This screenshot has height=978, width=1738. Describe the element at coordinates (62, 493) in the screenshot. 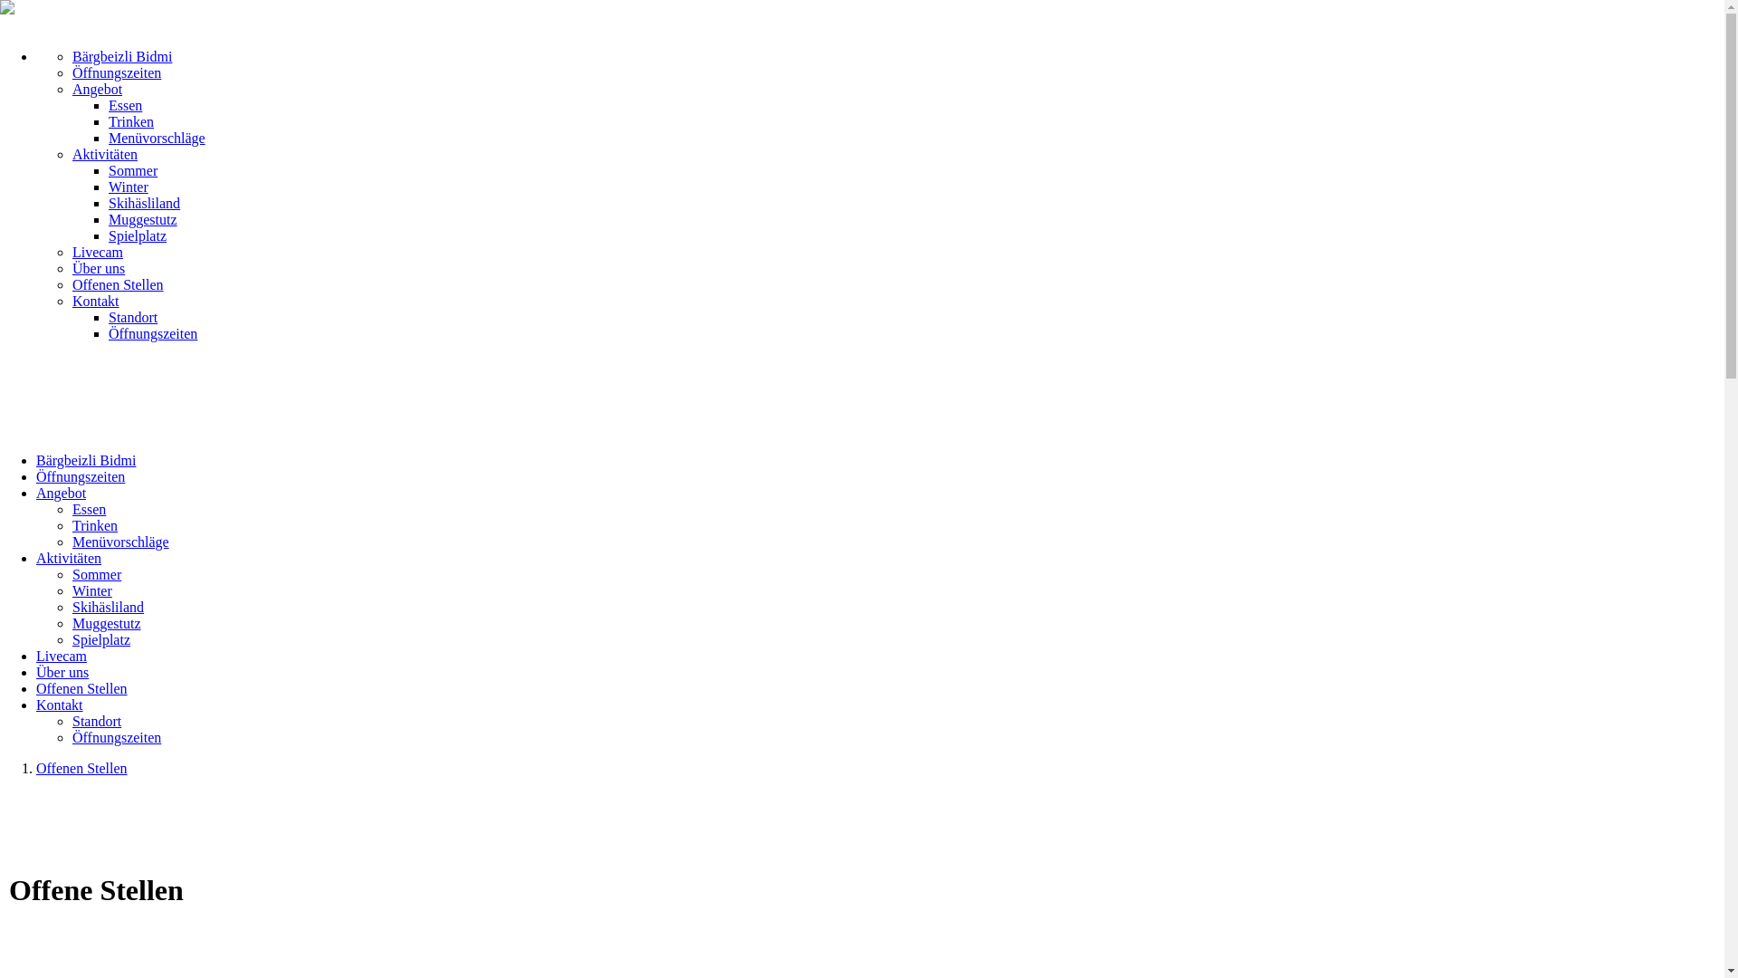

I see `Angebot` at that location.